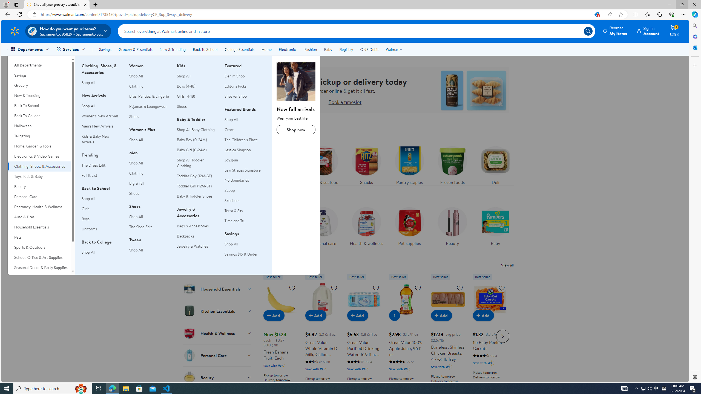 The image size is (701, 394). Describe the element at coordinates (148, 106) in the screenshot. I see `Pajamas & Loungewear` at that location.